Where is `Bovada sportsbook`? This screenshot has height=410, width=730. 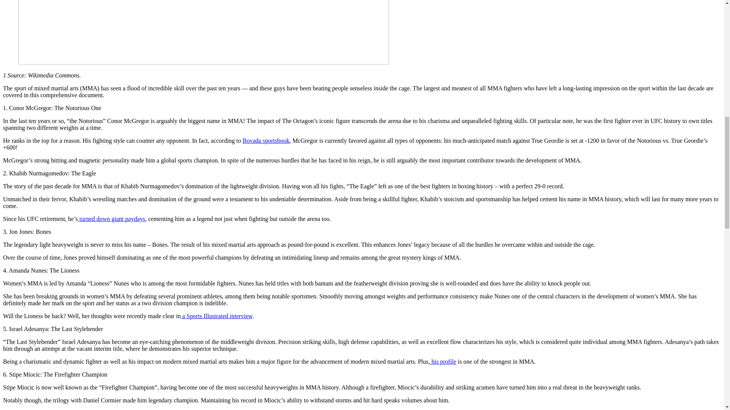
Bovada sportsbook is located at coordinates (265, 140).